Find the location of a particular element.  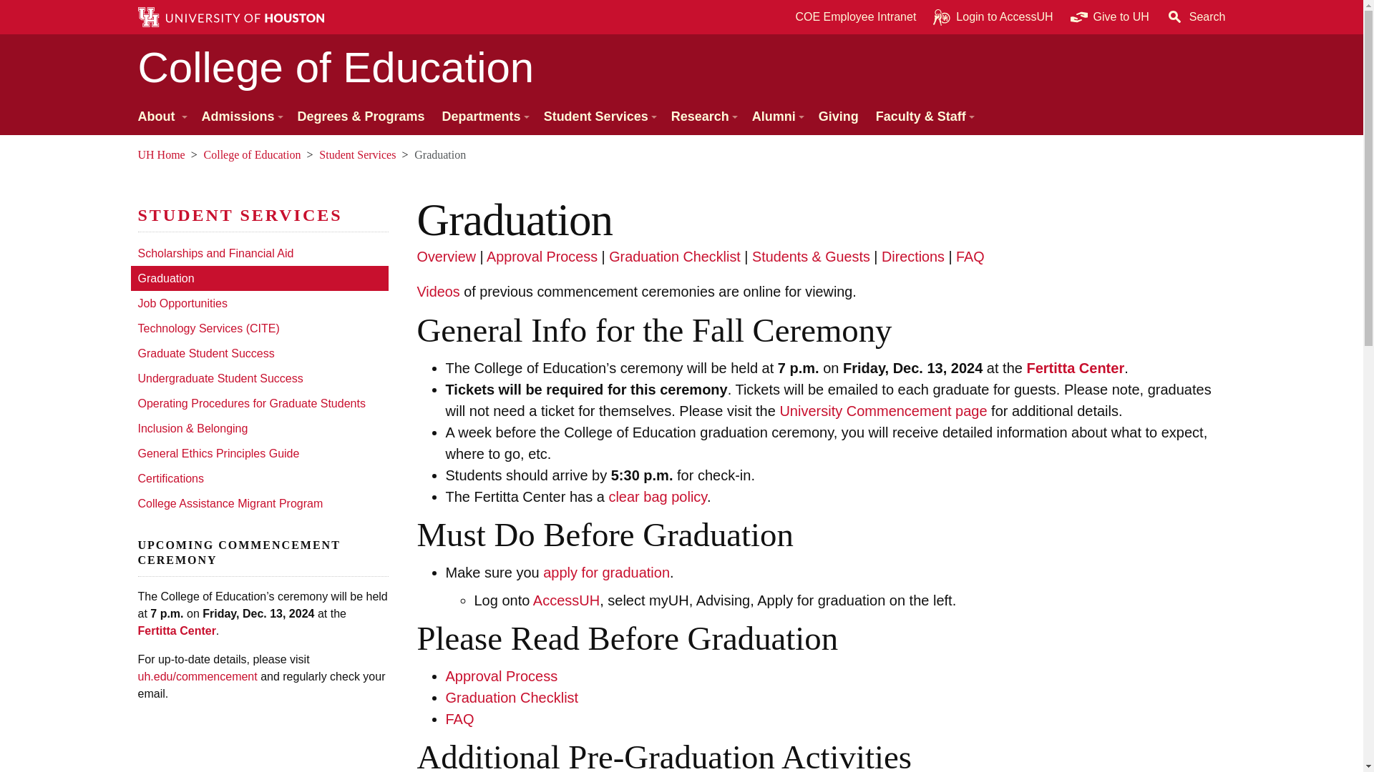

Graduate Student Success is located at coordinates (259, 353).